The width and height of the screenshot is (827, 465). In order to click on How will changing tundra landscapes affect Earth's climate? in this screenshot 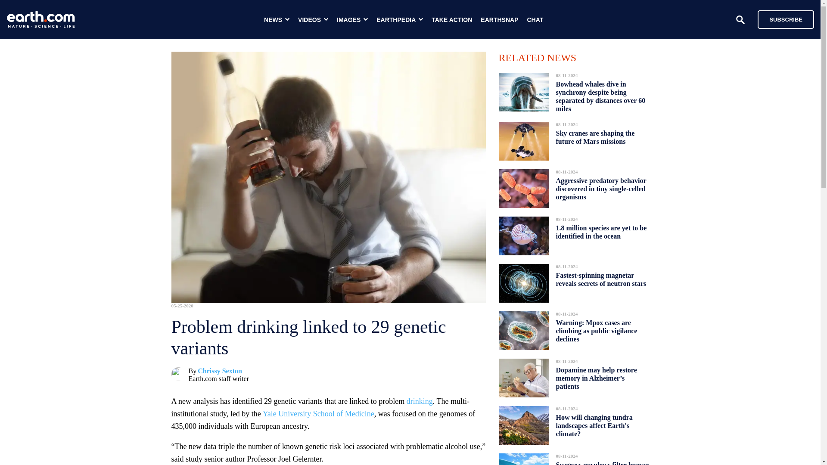, I will do `click(594, 425)`.